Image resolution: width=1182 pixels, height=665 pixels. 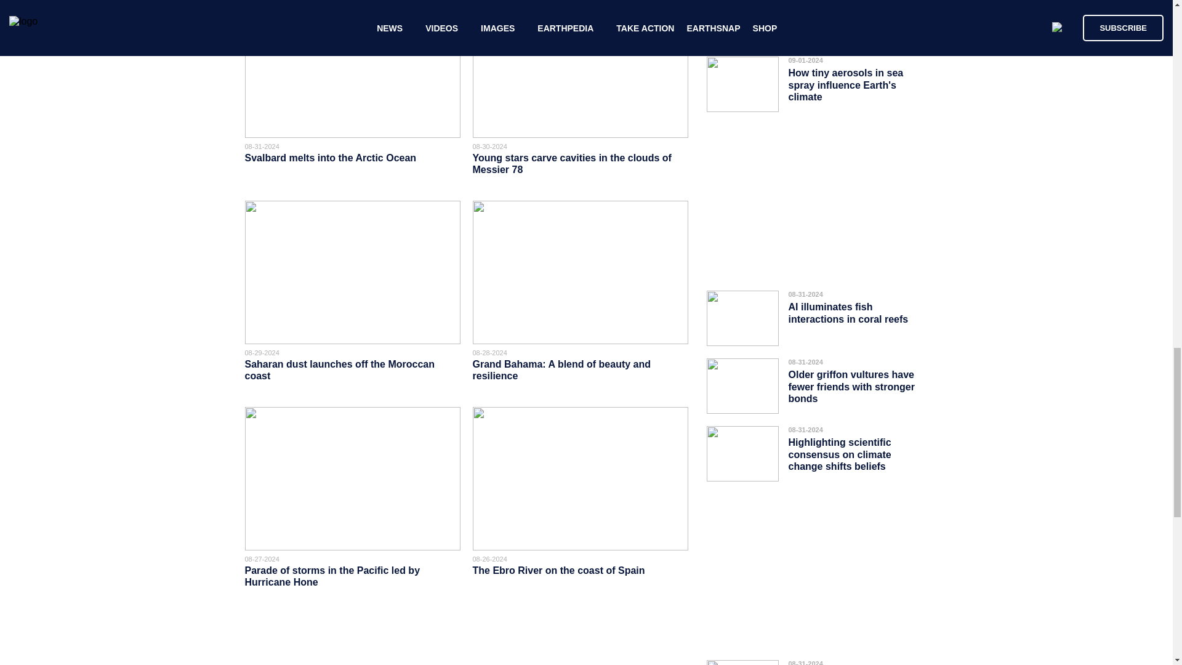 I want to click on What powers the sun's supersonic solar wind?, so click(x=843, y=14).